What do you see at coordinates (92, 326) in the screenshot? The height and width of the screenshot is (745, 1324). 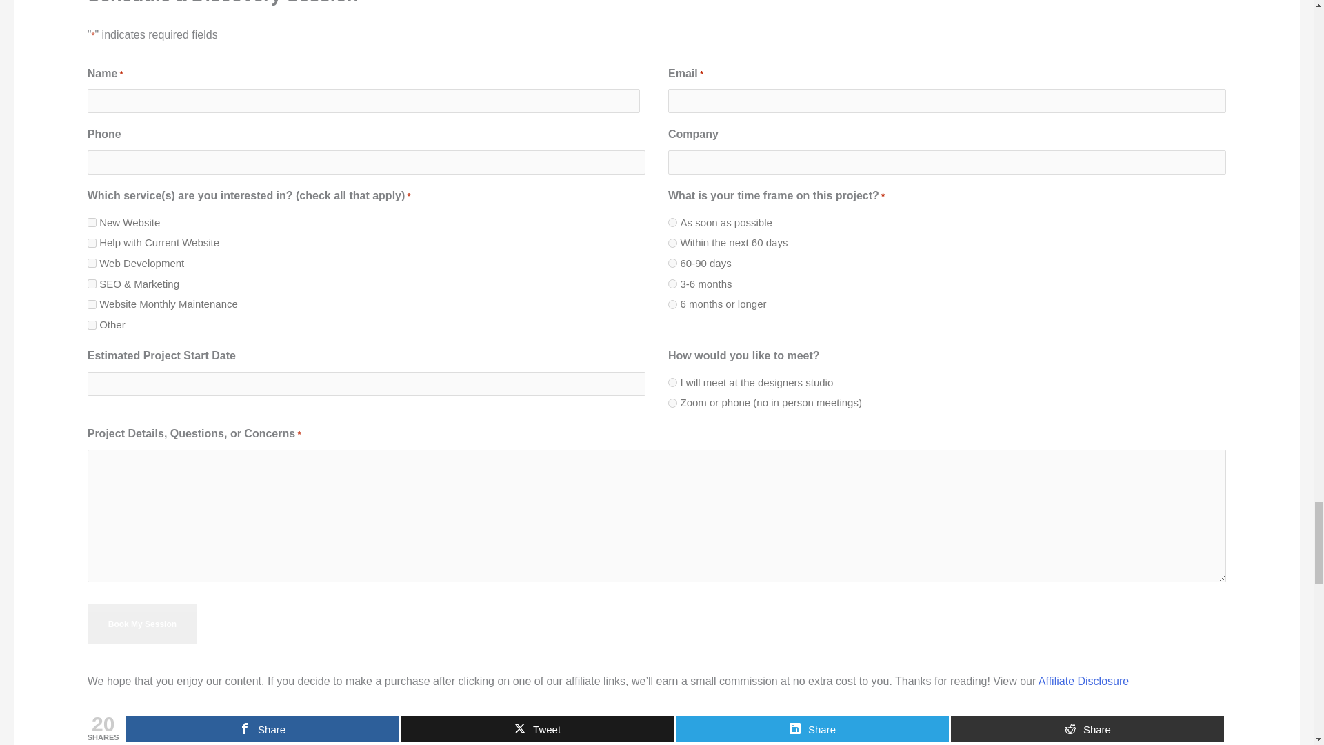 I see `Other` at bounding box center [92, 326].